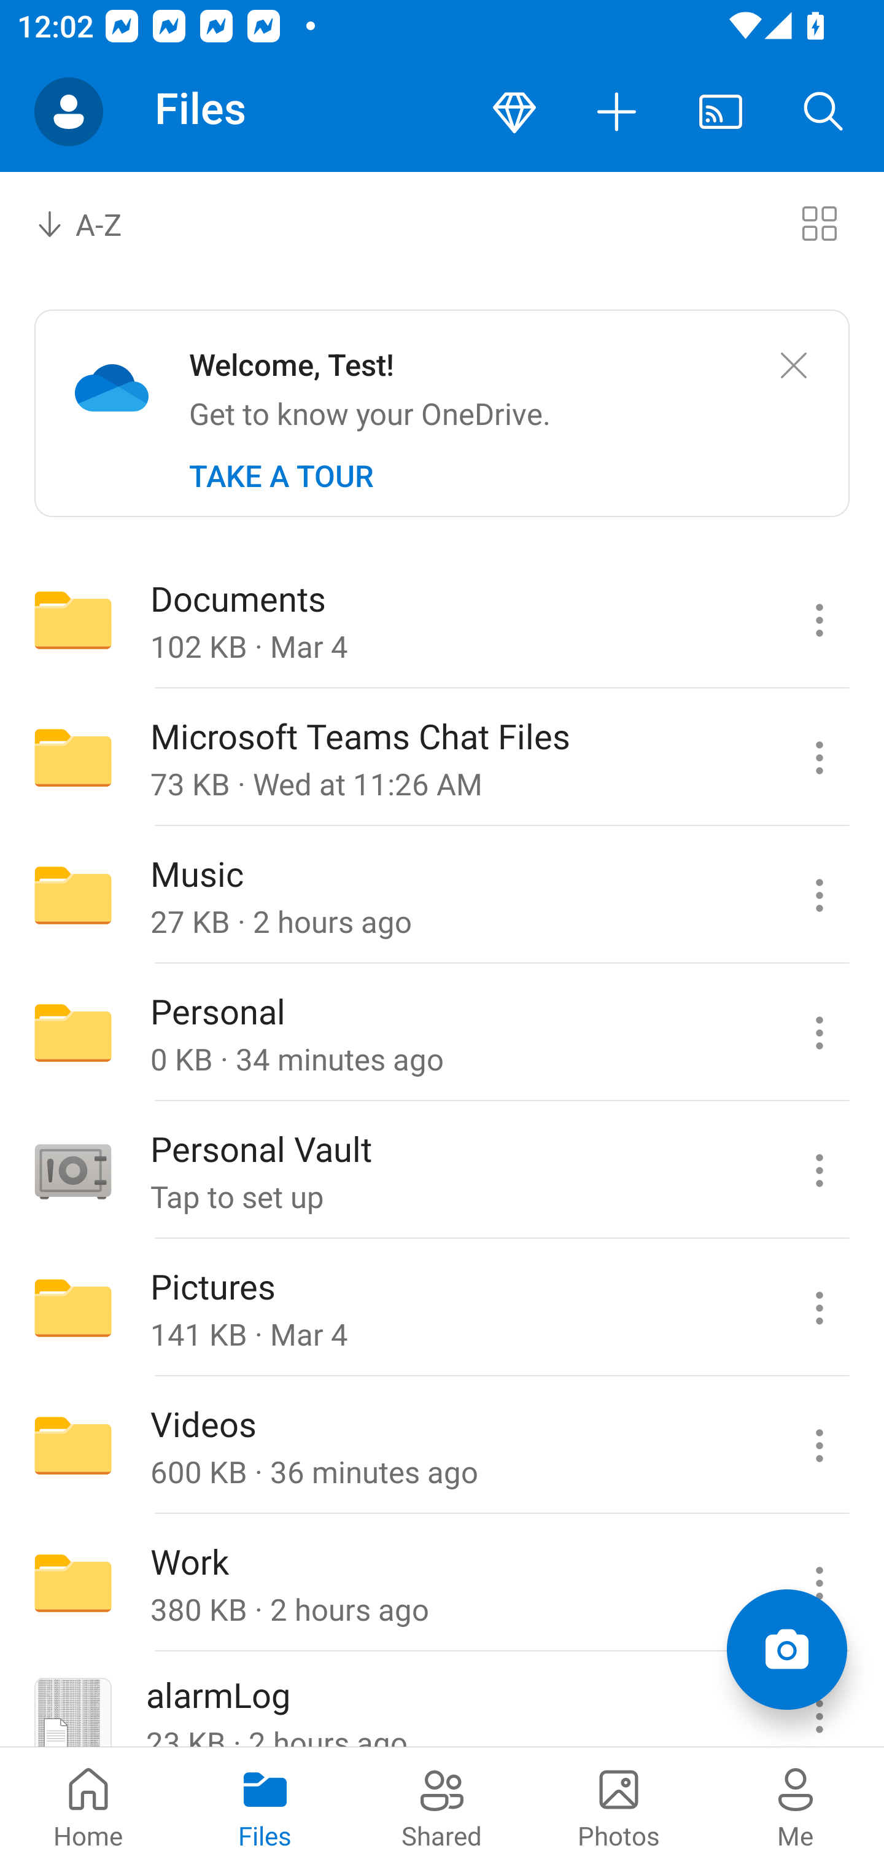 This screenshot has height=1867, width=884. Describe the element at coordinates (442, 1308) in the screenshot. I see `Folder Pictures 141 KB · Mar 4 Pictures commands` at that location.